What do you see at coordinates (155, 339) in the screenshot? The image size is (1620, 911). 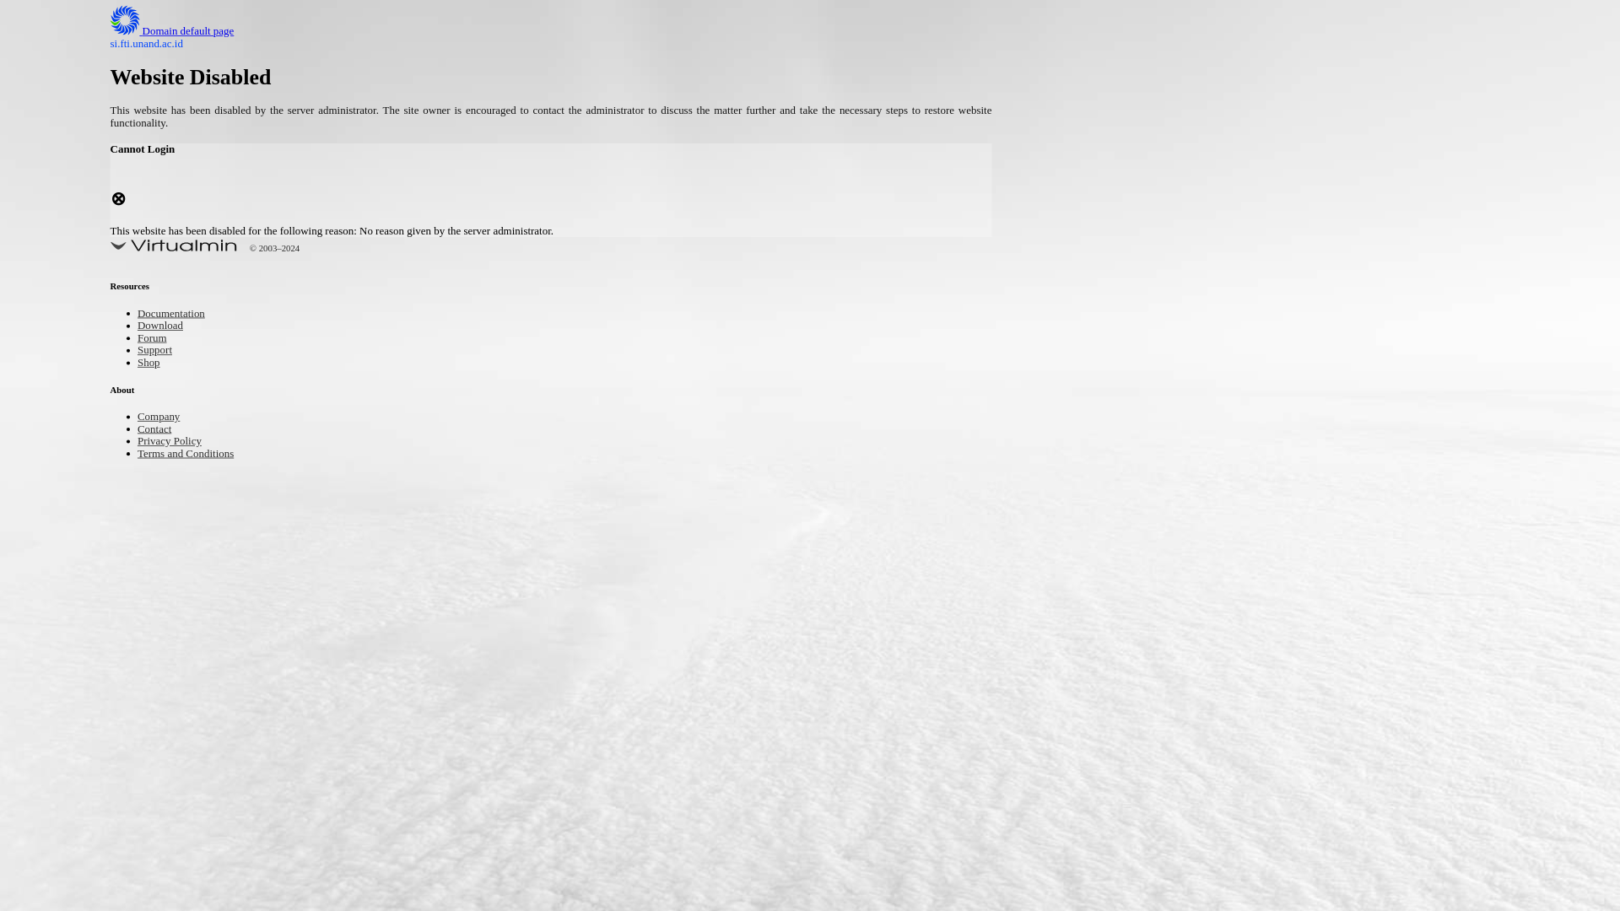 I see `Forum` at bounding box center [155, 339].